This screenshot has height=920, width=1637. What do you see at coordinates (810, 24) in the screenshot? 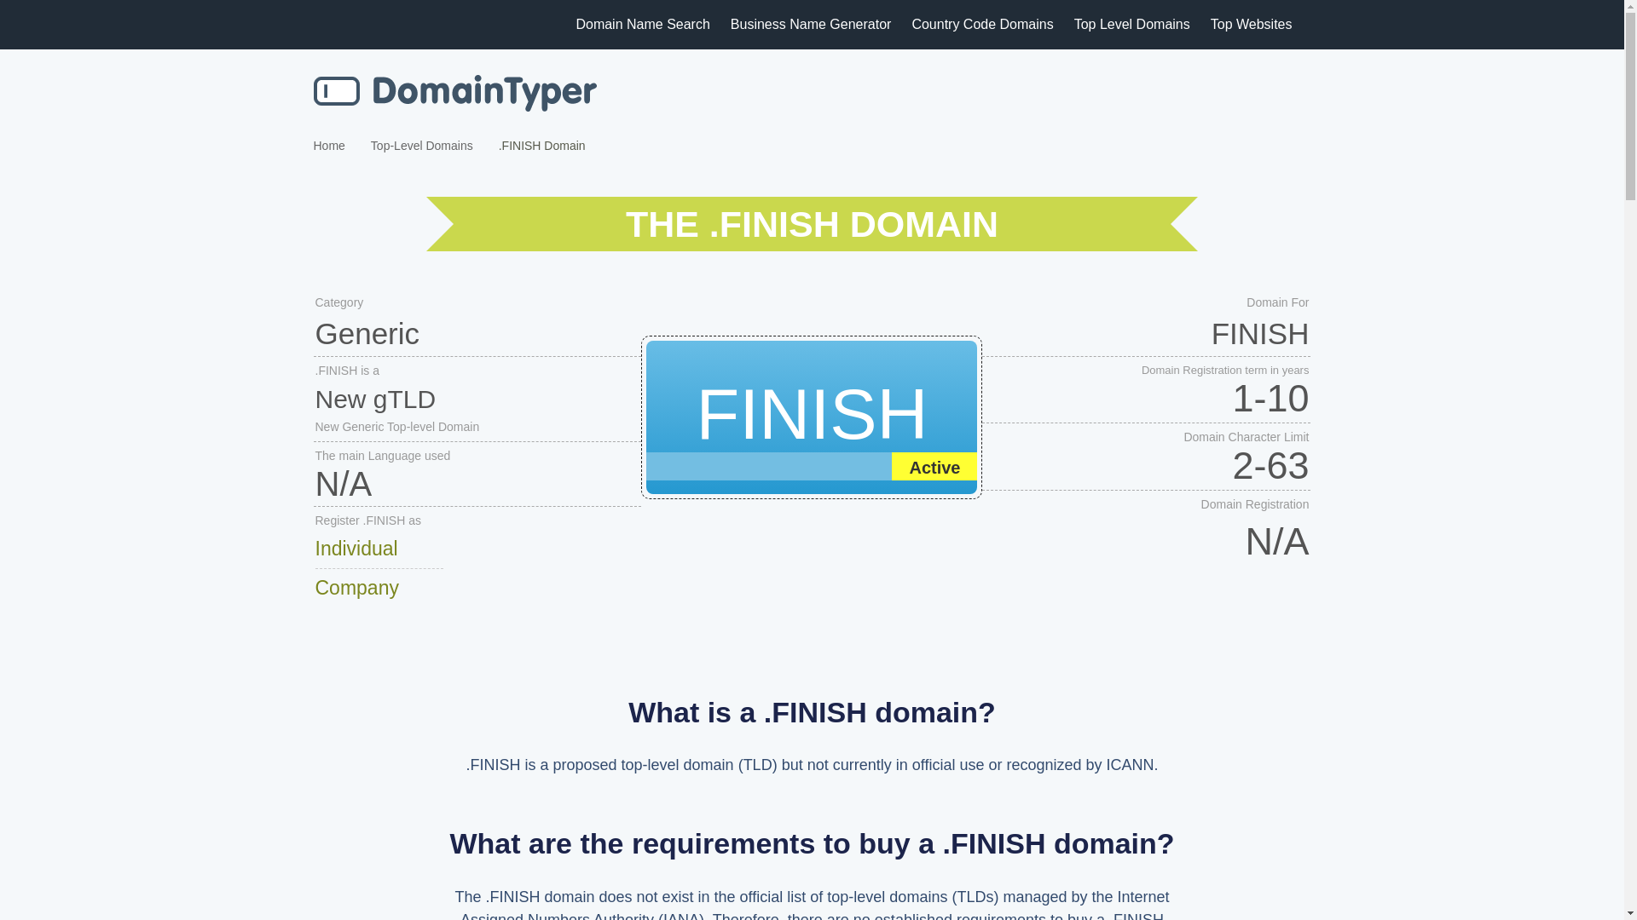
I see `Business Name Generator` at bounding box center [810, 24].